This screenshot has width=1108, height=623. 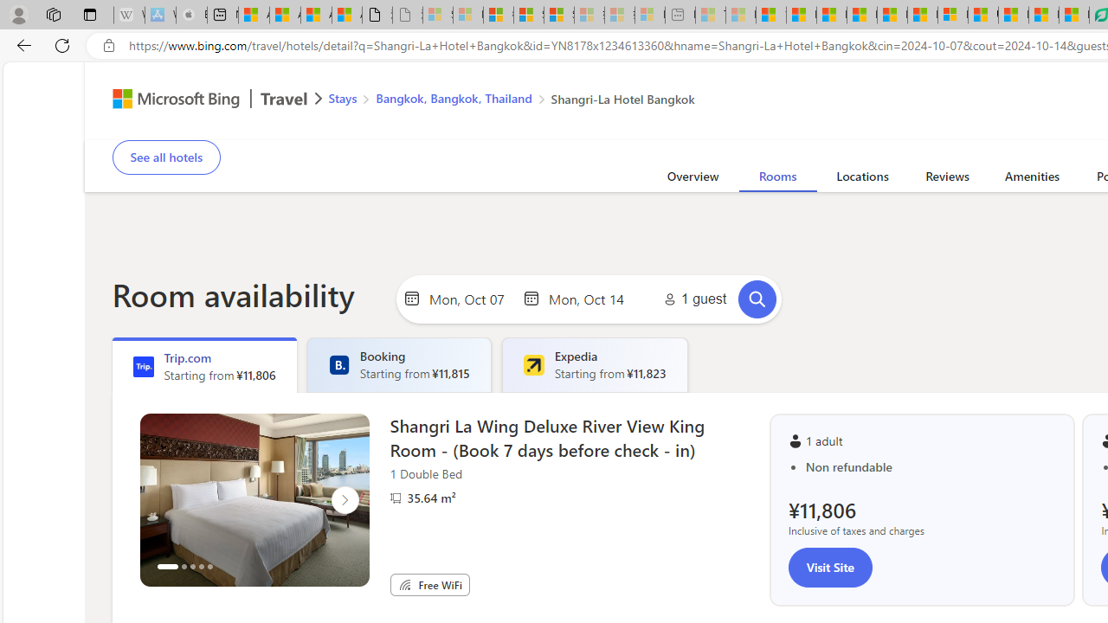 I want to click on End date, so click(x=590, y=298).